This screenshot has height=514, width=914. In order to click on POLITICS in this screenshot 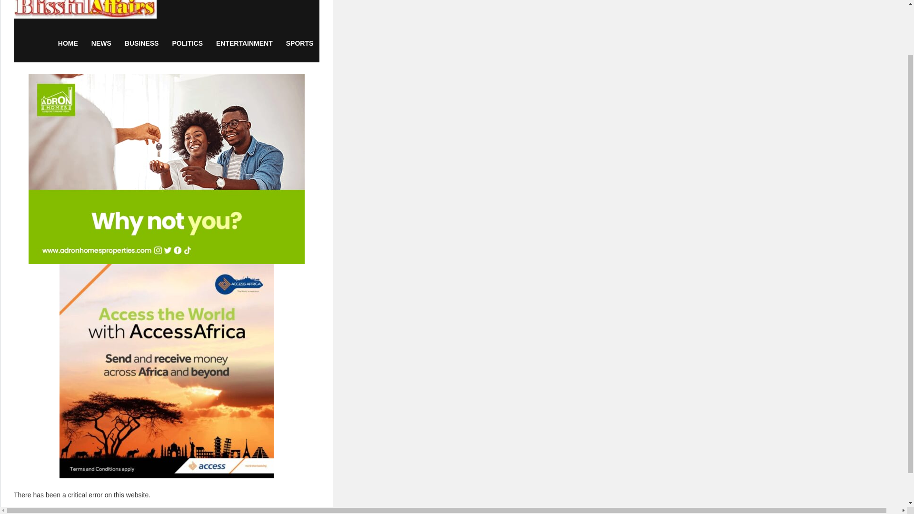, I will do `click(187, 43)`.